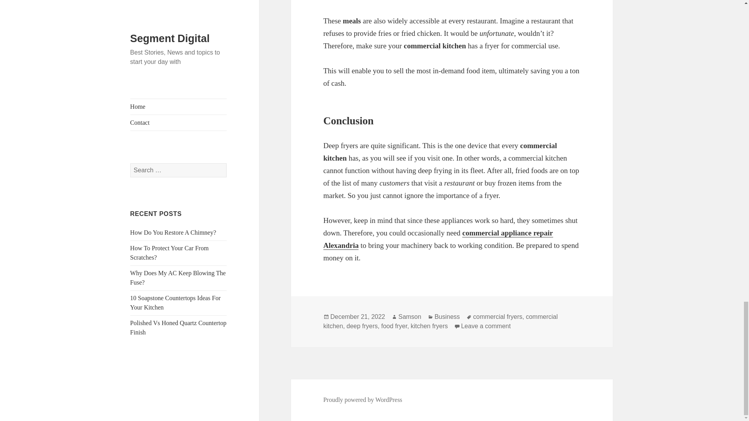  Describe the element at coordinates (447, 317) in the screenshot. I see `Business` at that location.